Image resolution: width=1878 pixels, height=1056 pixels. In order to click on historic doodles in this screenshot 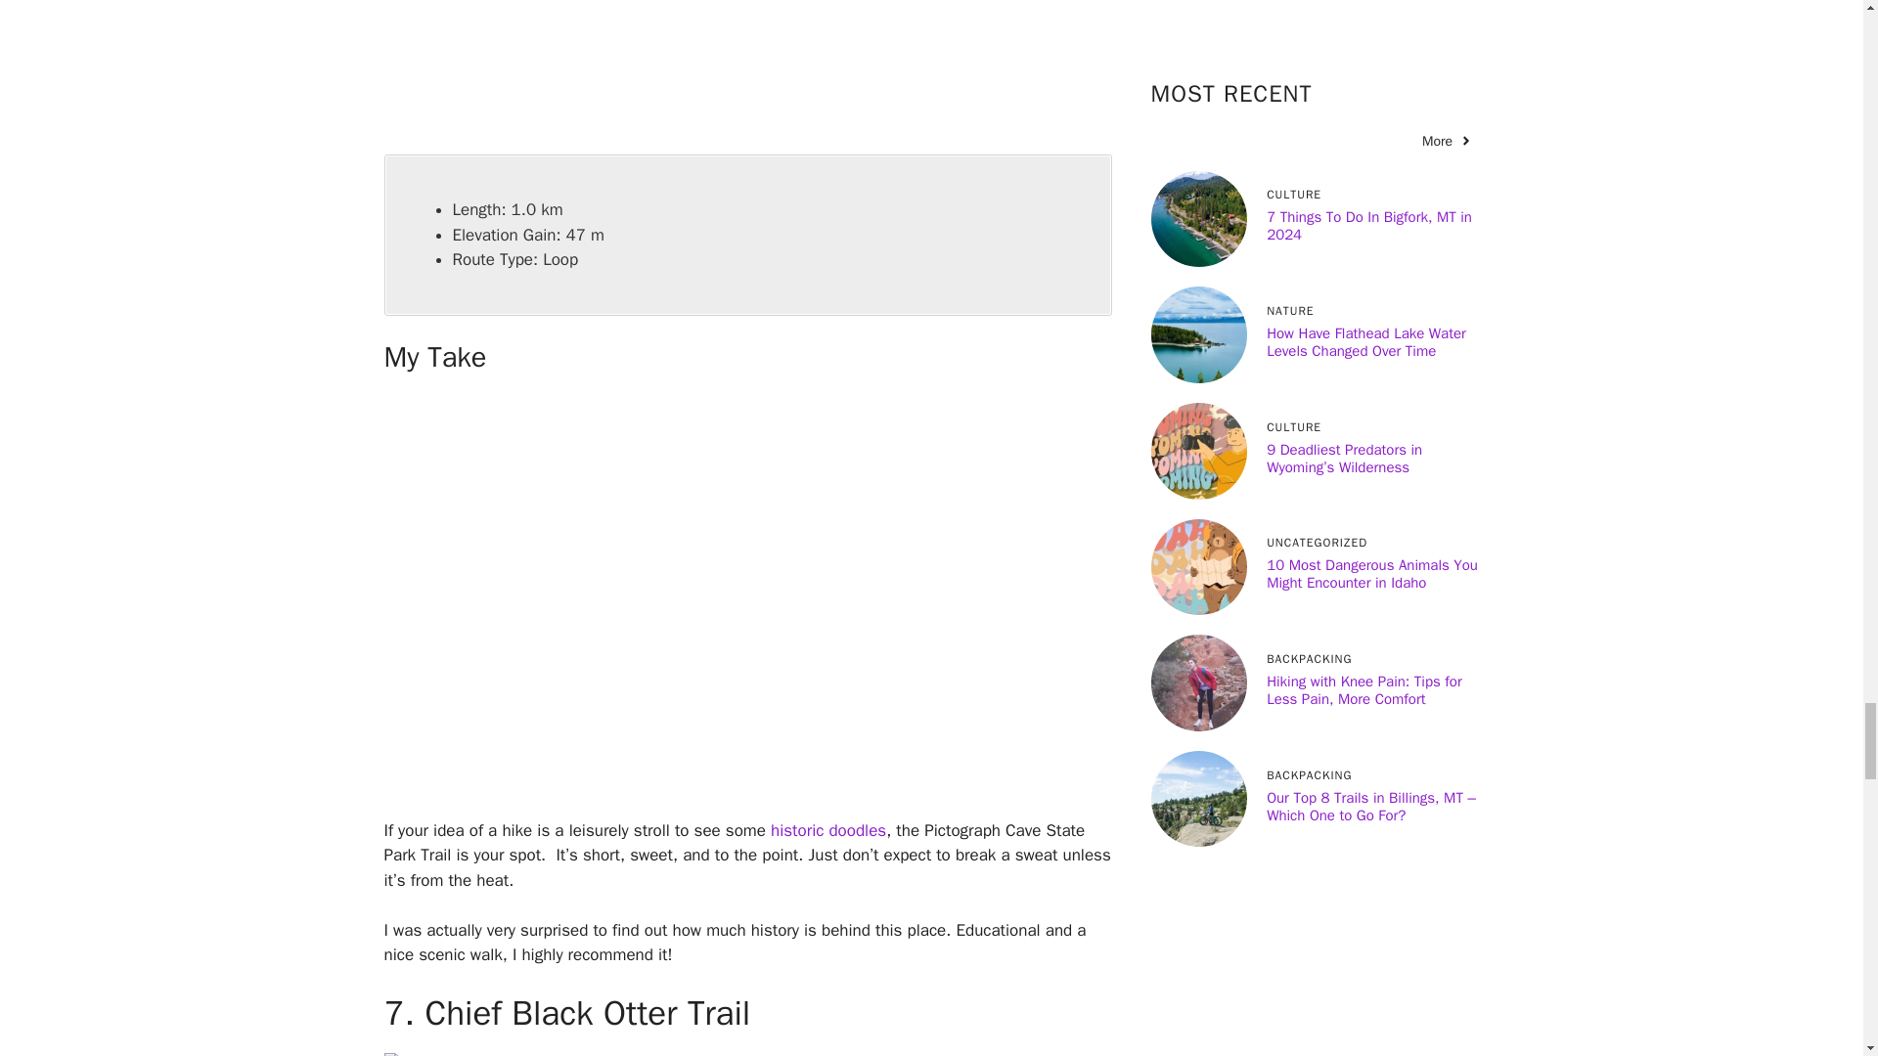, I will do `click(827, 830)`.